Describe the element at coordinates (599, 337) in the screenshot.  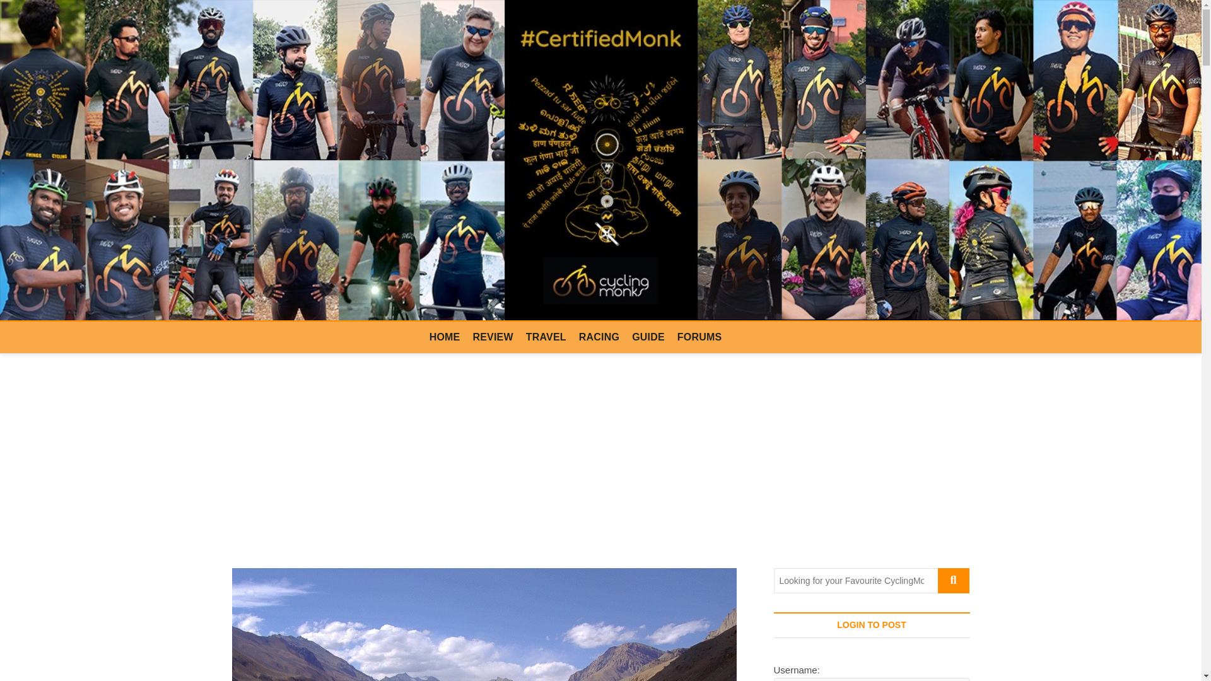
I see `RACING` at that location.